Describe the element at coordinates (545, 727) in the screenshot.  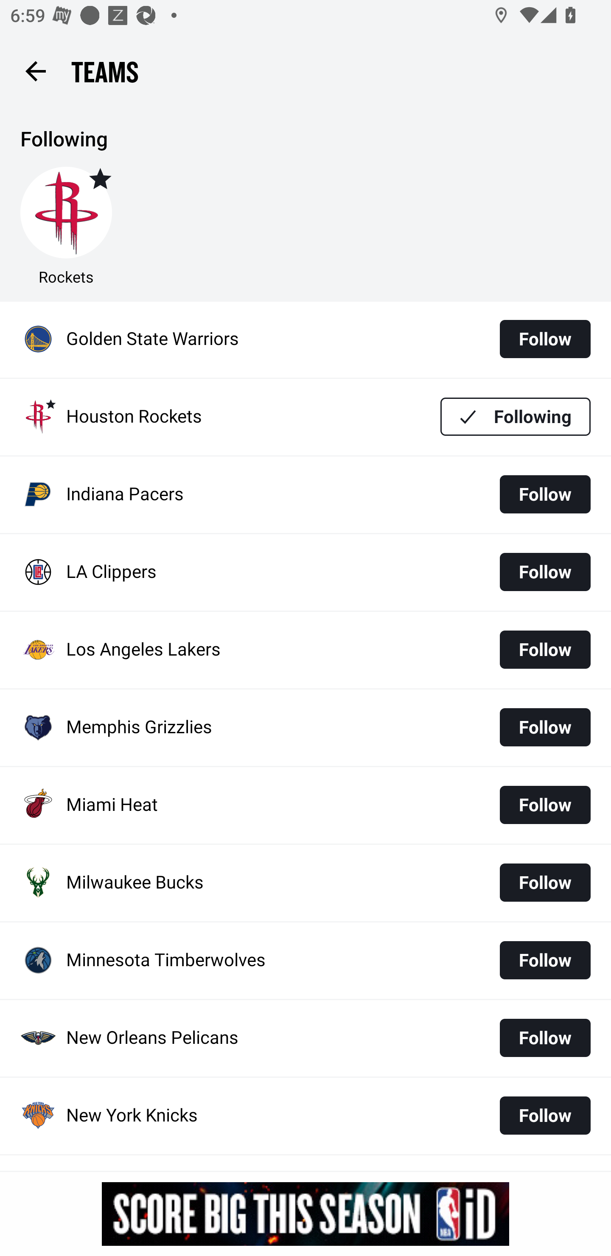
I see `Follow` at that location.